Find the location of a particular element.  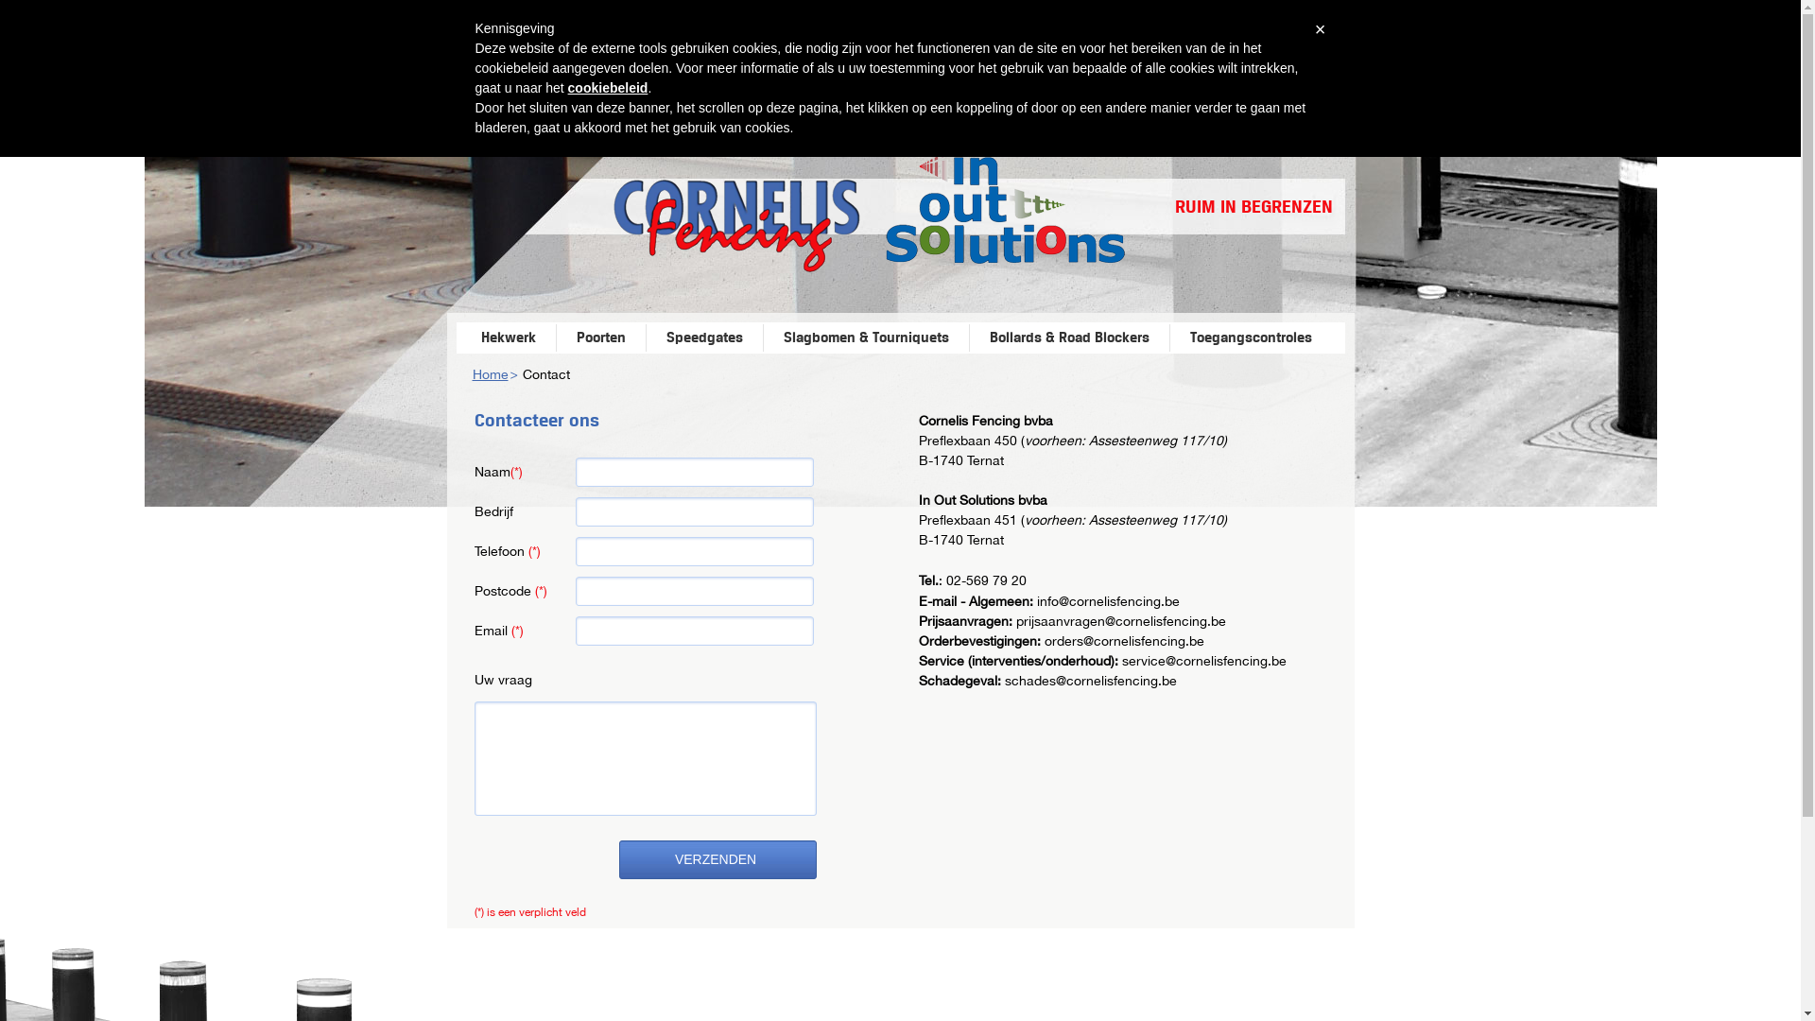

prijsaanvragen@cornelisfencing.be is located at coordinates (1120, 621).